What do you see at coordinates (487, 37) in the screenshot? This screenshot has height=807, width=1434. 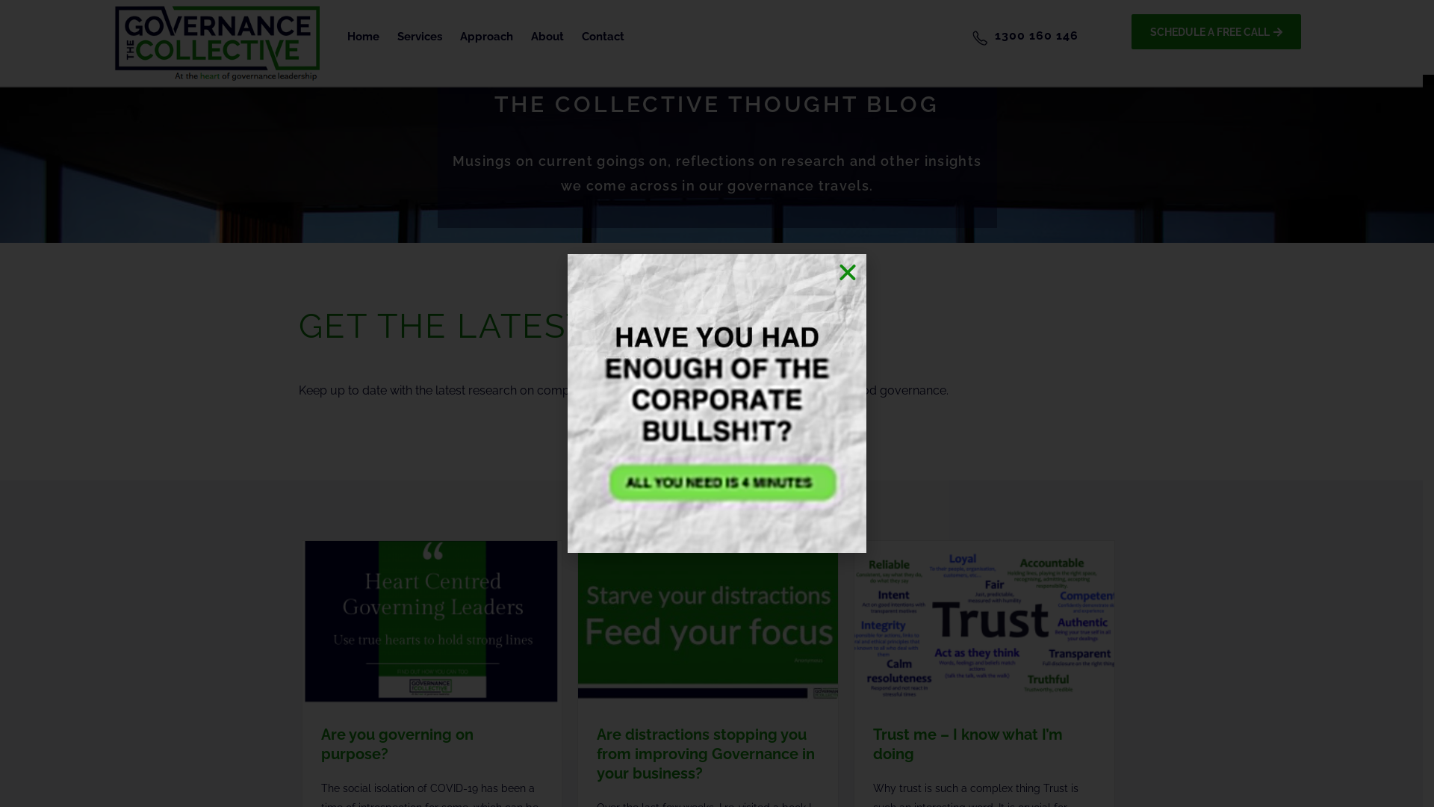 I see `Approach` at bounding box center [487, 37].